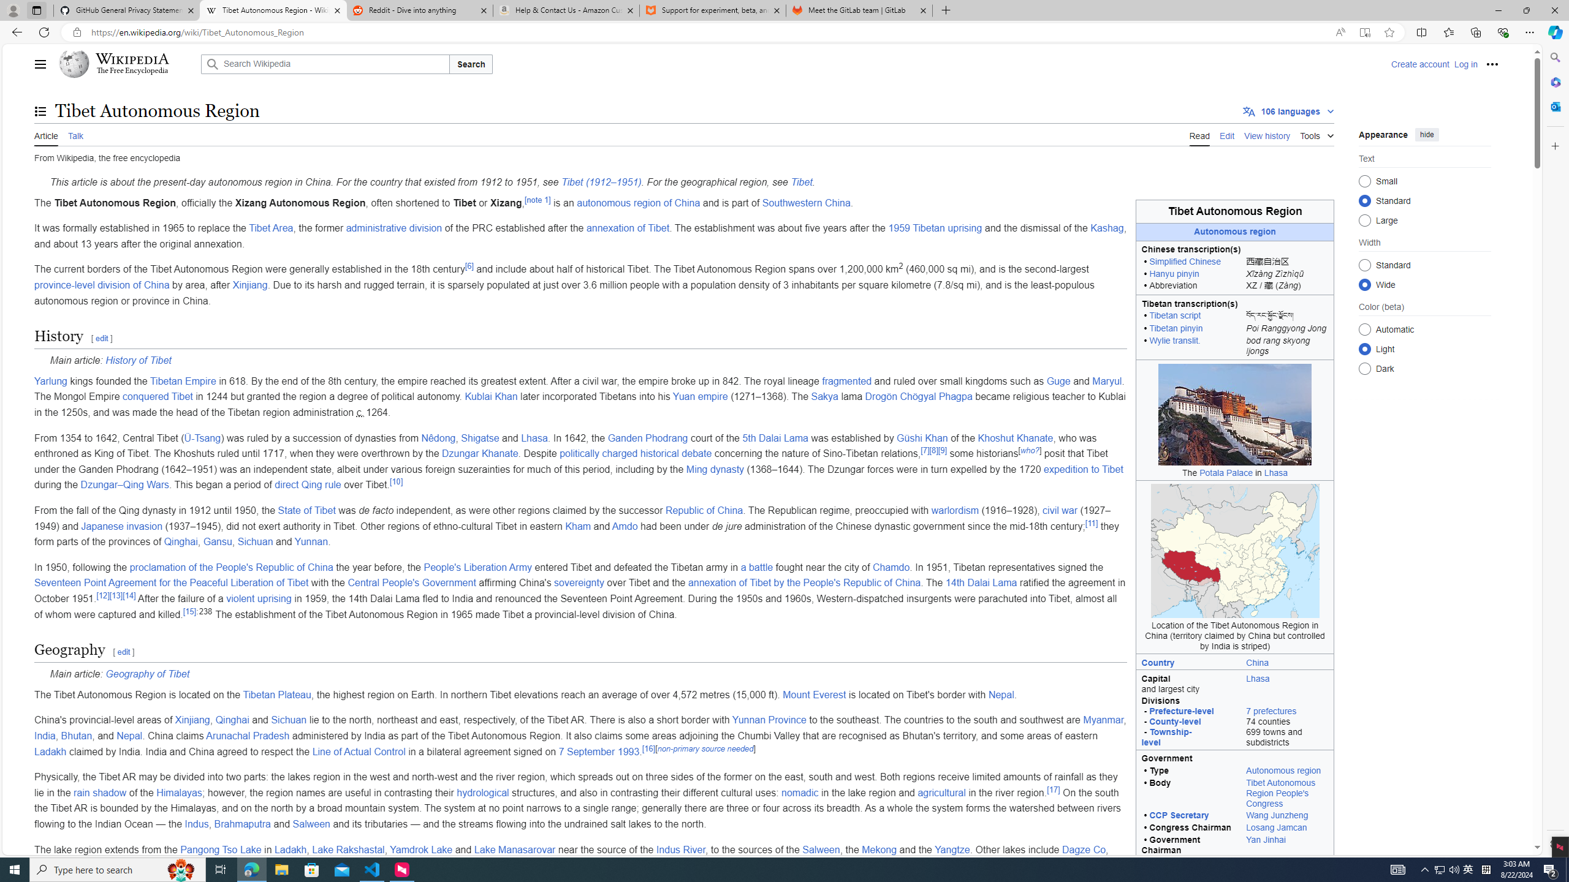 The height and width of the screenshot is (882, 1569). What do you see at coordinates (639, 202) in the screenshot?
I see `autonomous region of China` at bounding box center [639, 202].